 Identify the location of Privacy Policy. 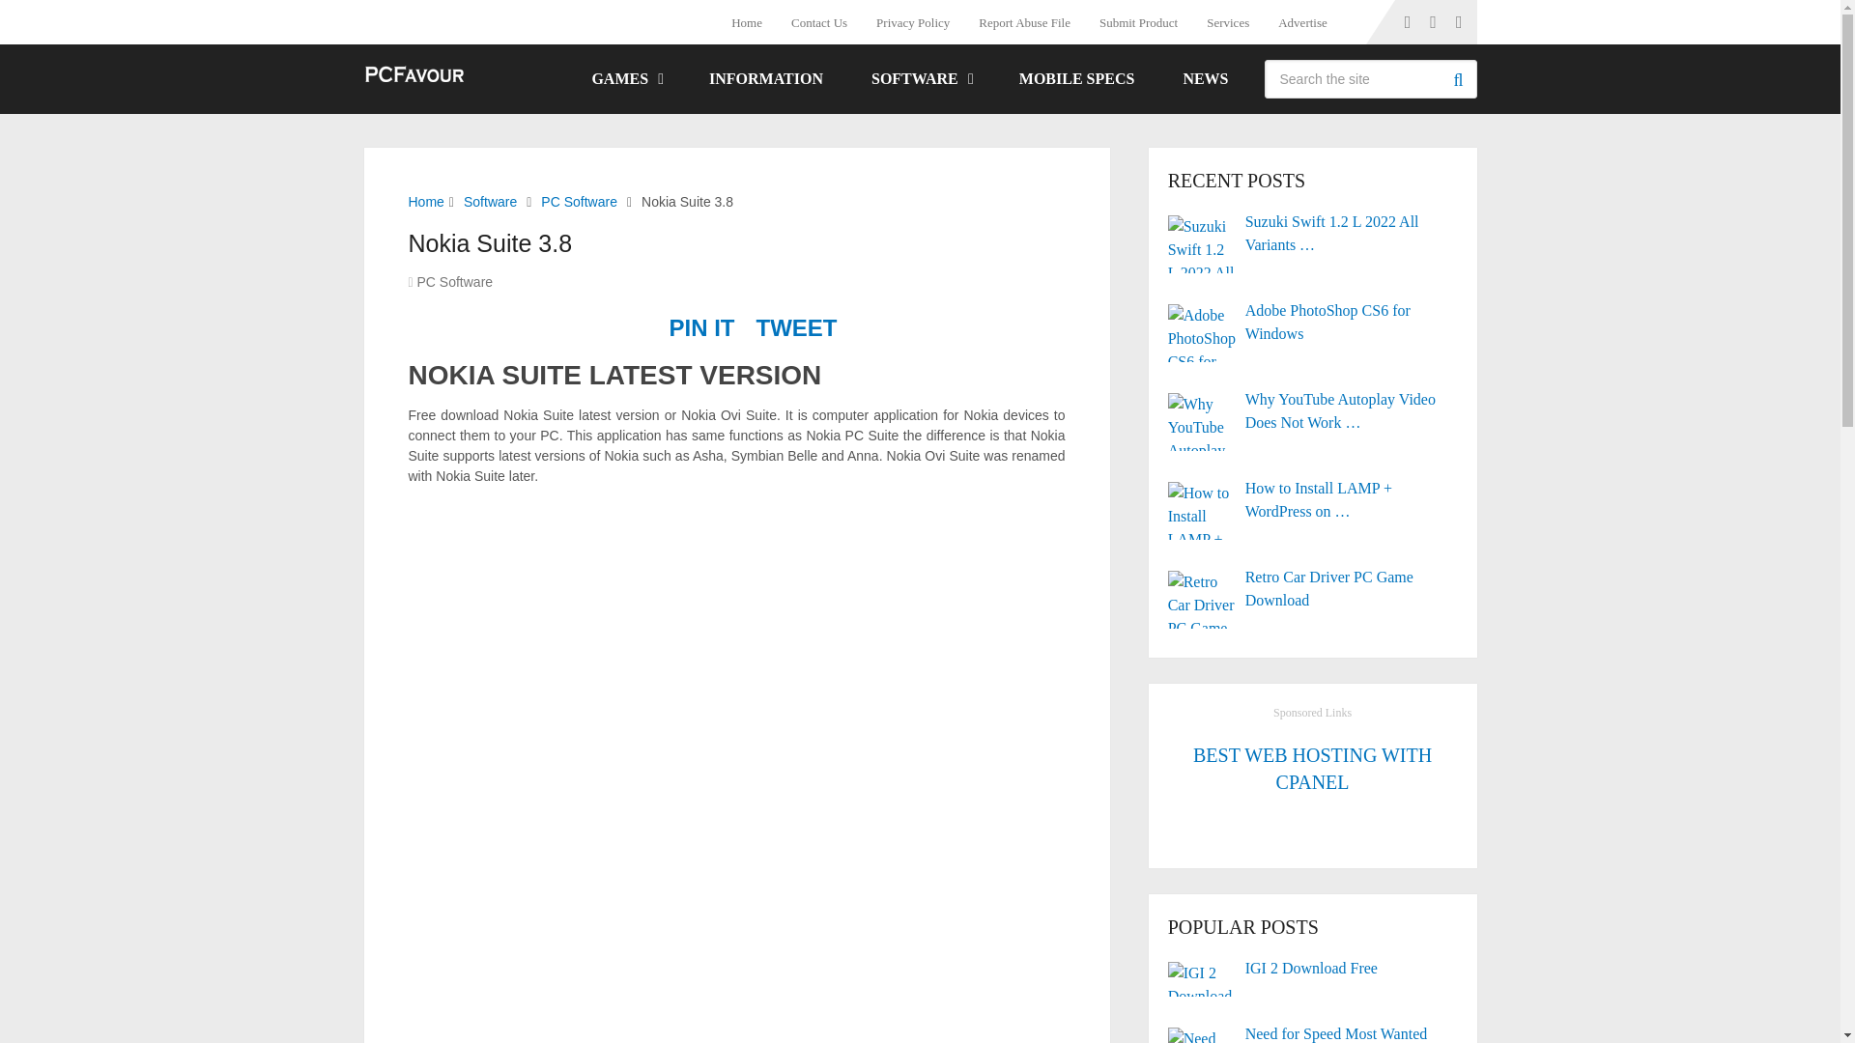
(913, 22).